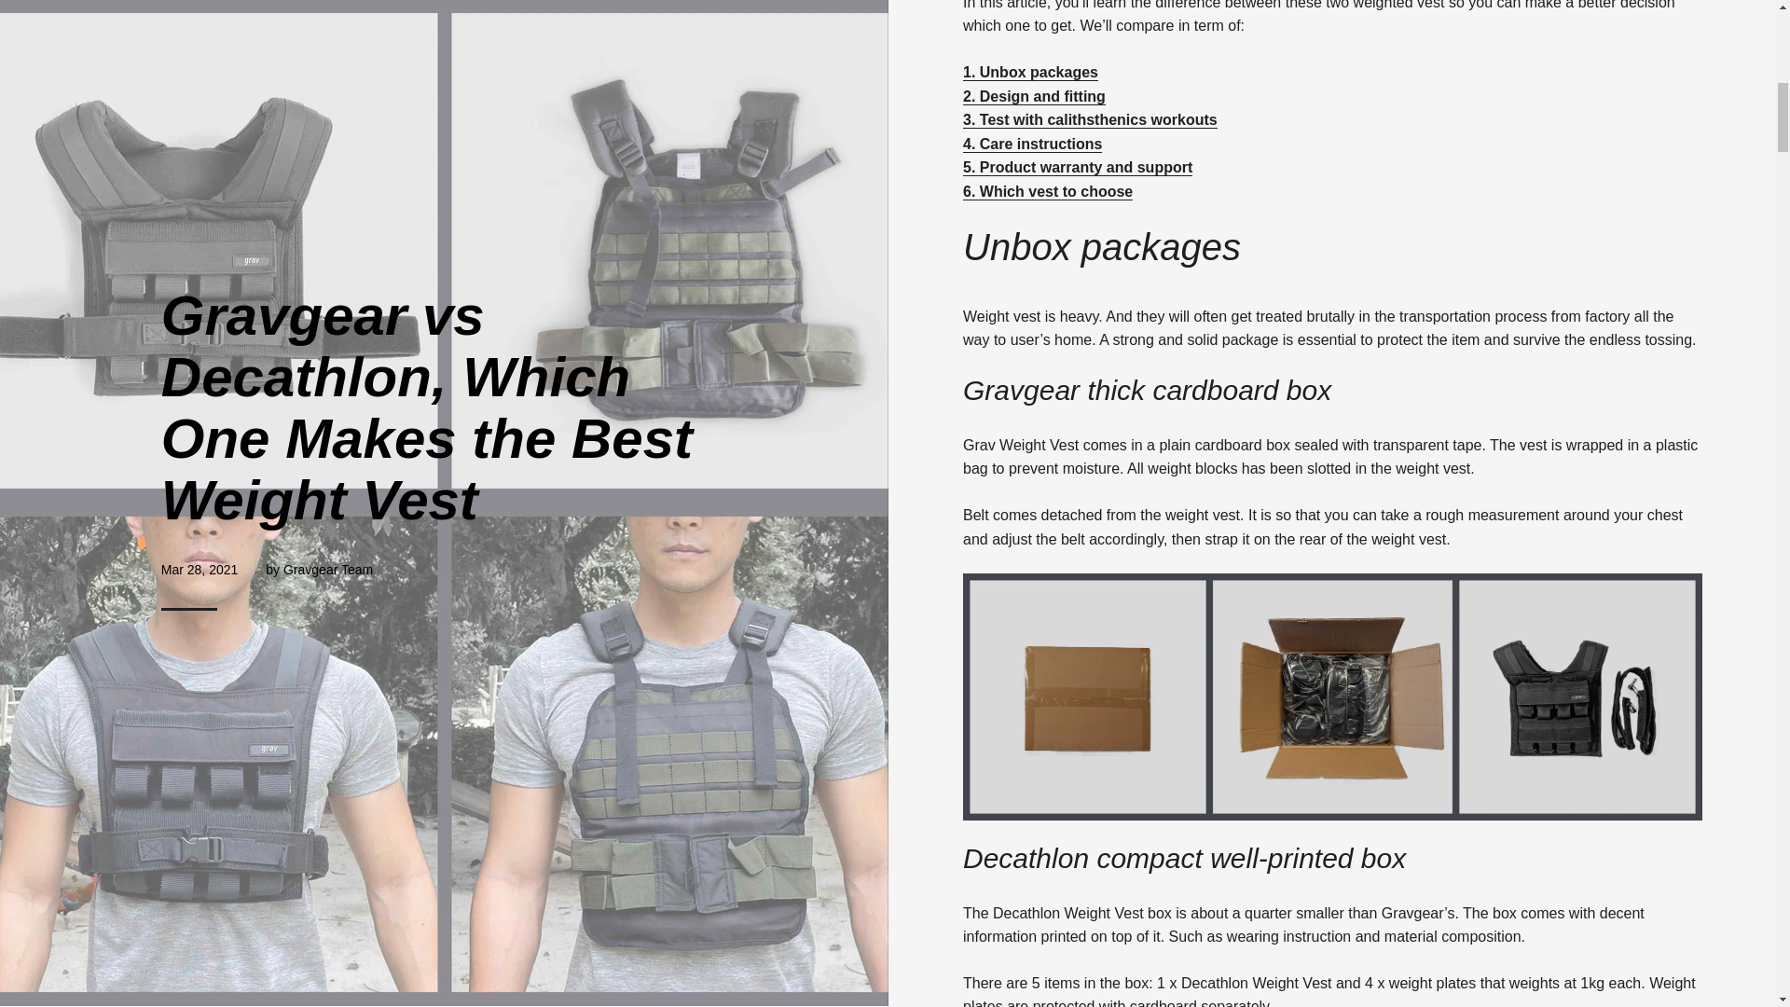 The width and height of the screenshot is (1790, 1007). Describe the element at coordinates (1048, 191) in the screenshot. I see `6. Which vest to choose` at that location.